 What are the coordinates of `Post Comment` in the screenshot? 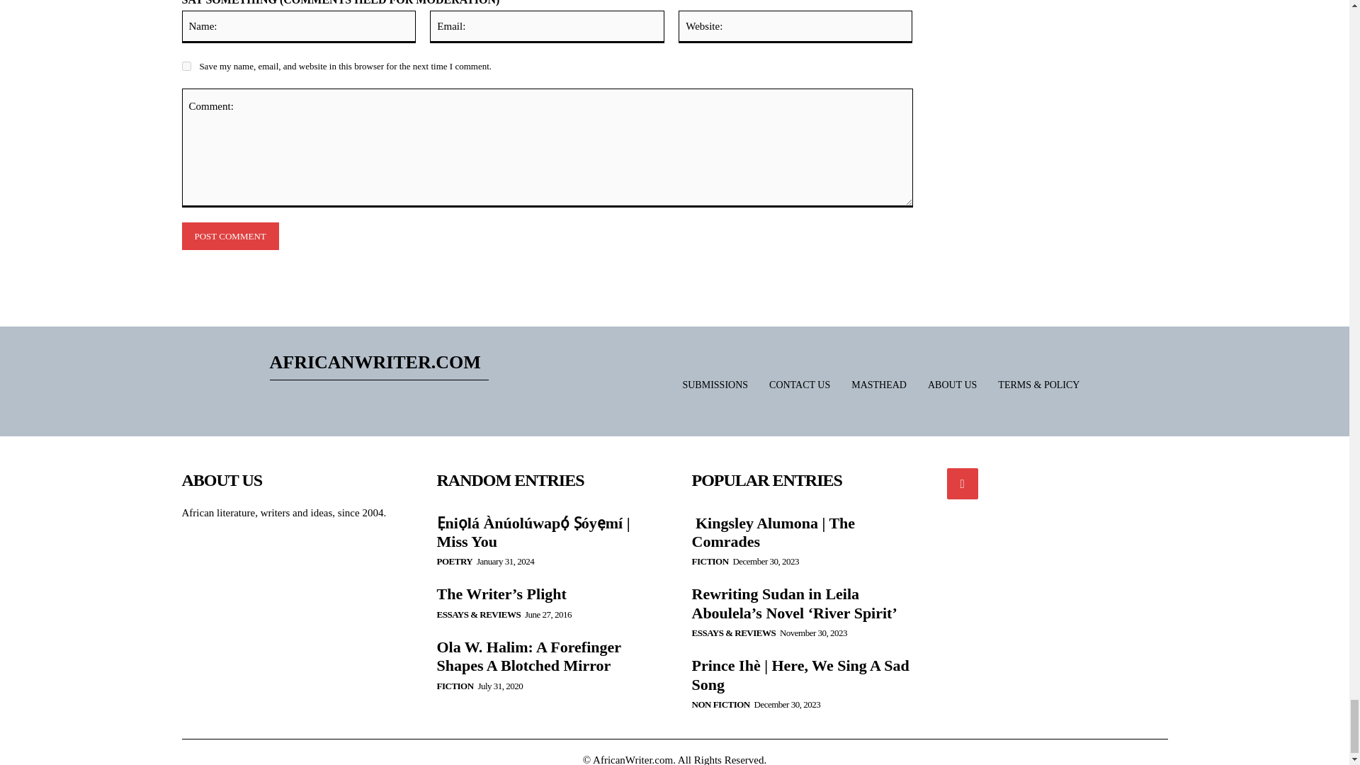 It's located at (229, 237).